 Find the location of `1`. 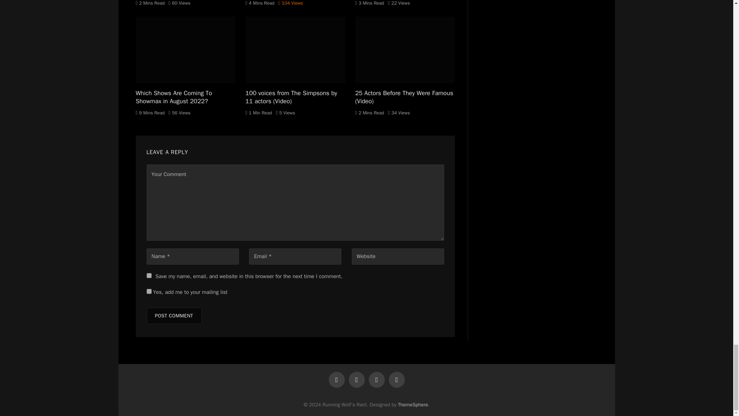

1 is located at coordinates (149, 291).